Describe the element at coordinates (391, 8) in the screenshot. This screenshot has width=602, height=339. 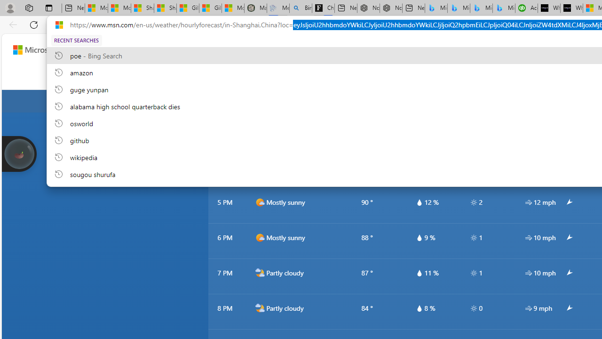
I see `Nordace - #1 Japanese Best-Seller - Siena Smart Backpack` at that location.